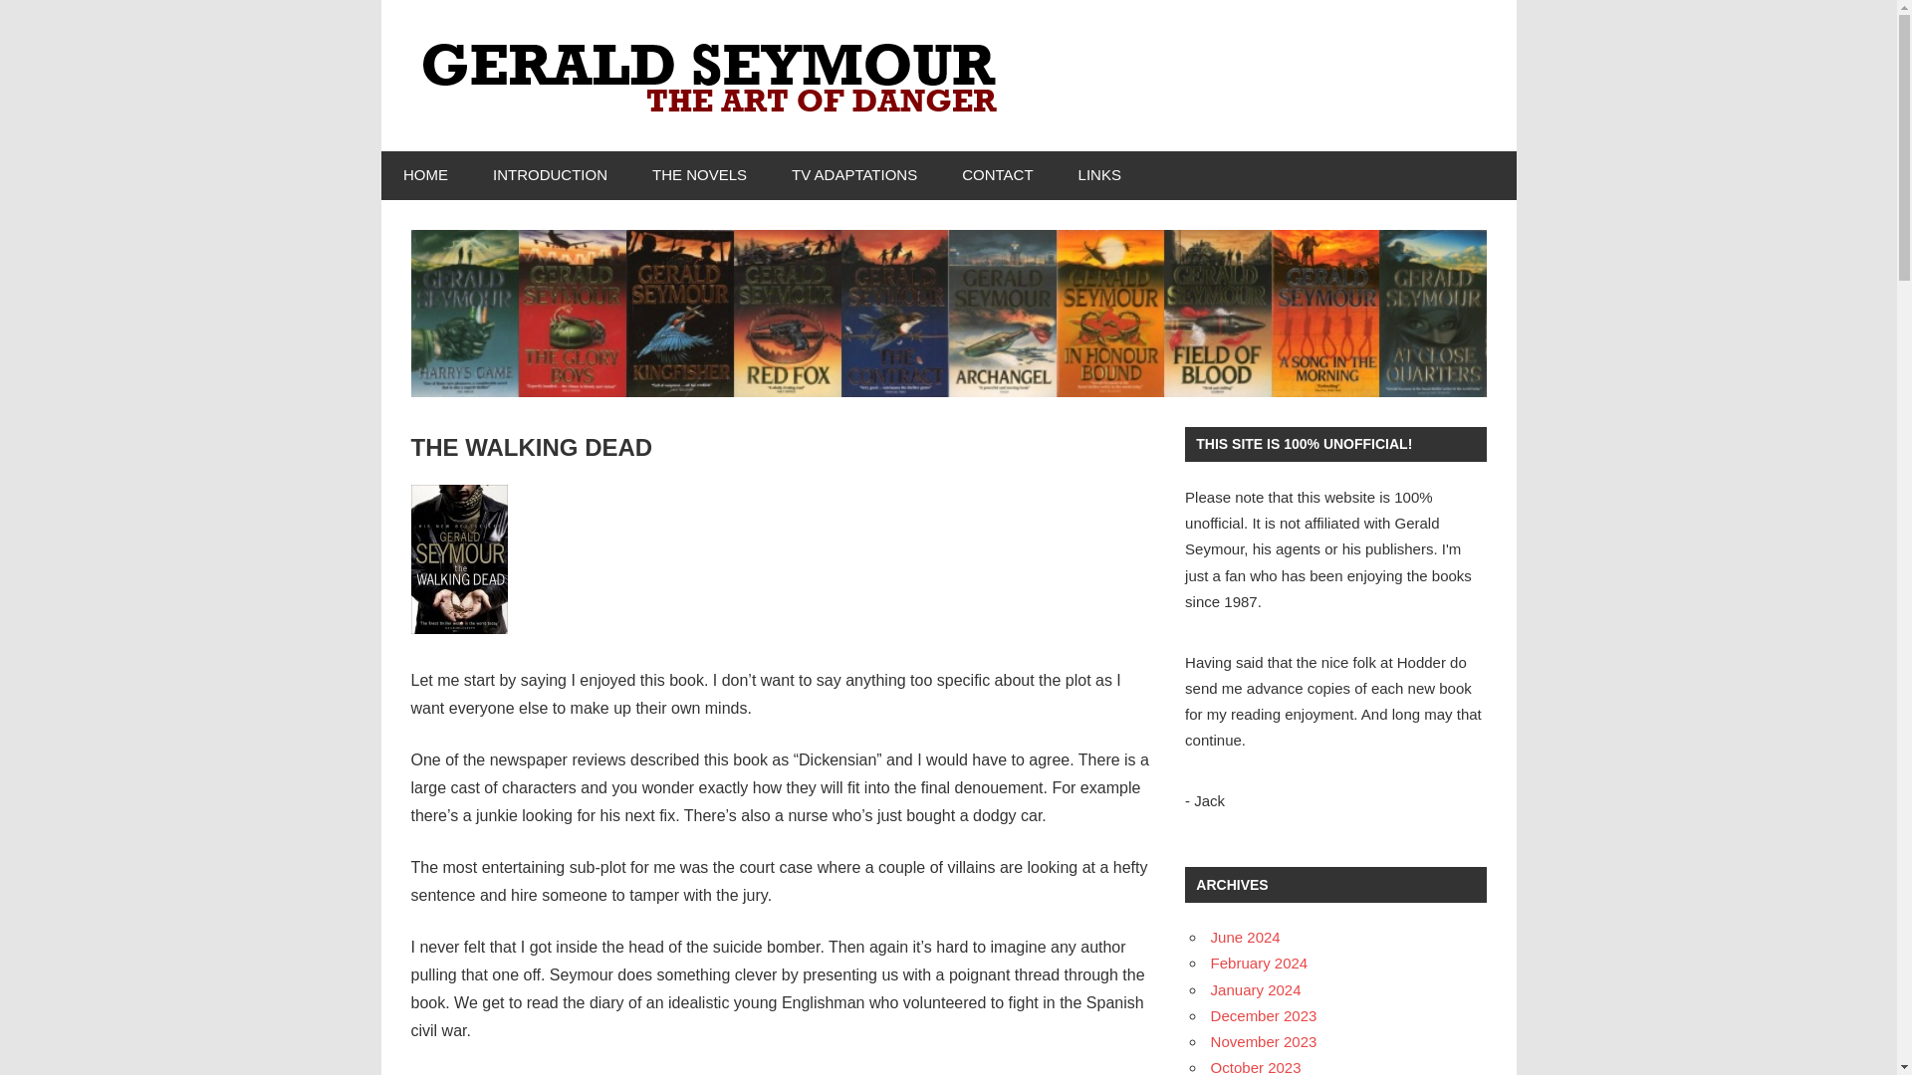 The height and width of the screenshot is (1075, 1912). I want to click on TV ADAPTATIONS, so click(854, 175).